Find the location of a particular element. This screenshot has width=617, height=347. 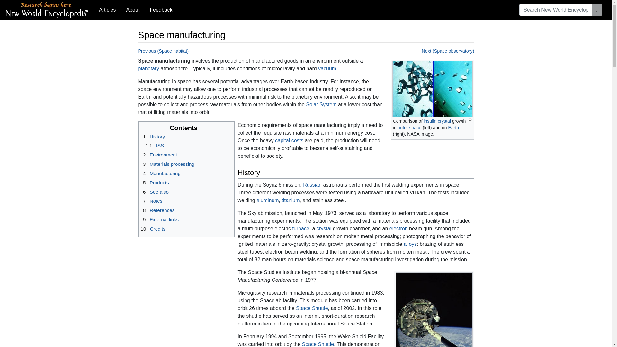

Insulin is located at coordinates (430, 121).